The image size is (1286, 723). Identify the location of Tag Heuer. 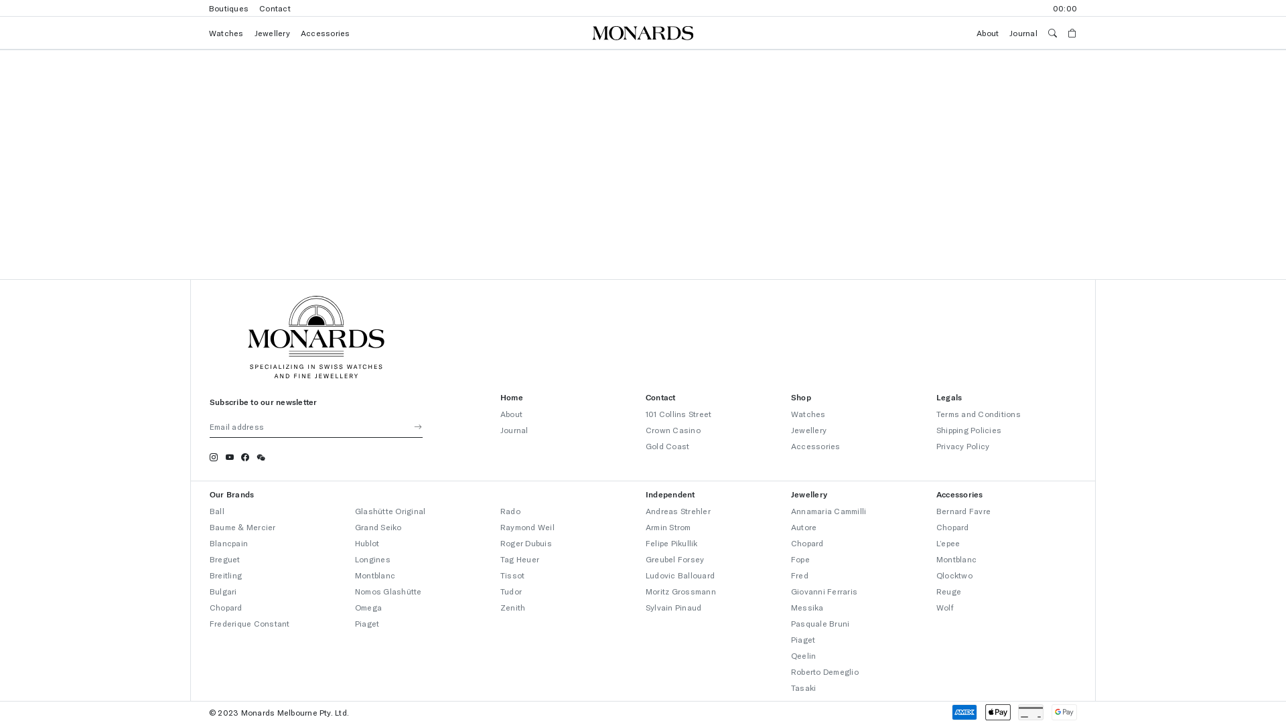
(520, 559).